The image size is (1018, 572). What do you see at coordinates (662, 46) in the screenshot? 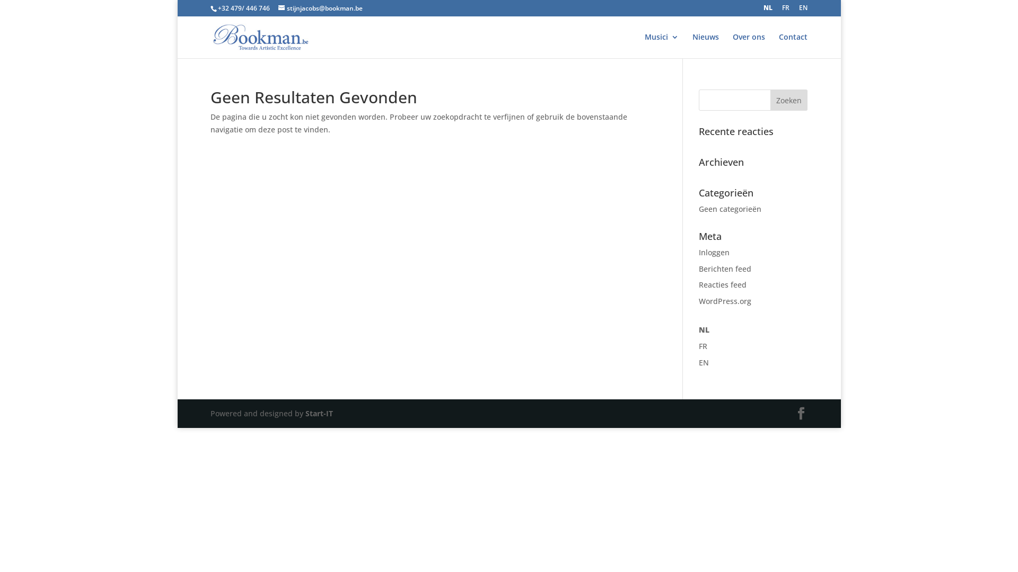
I see `Musici` at bounding box center [662, 46].